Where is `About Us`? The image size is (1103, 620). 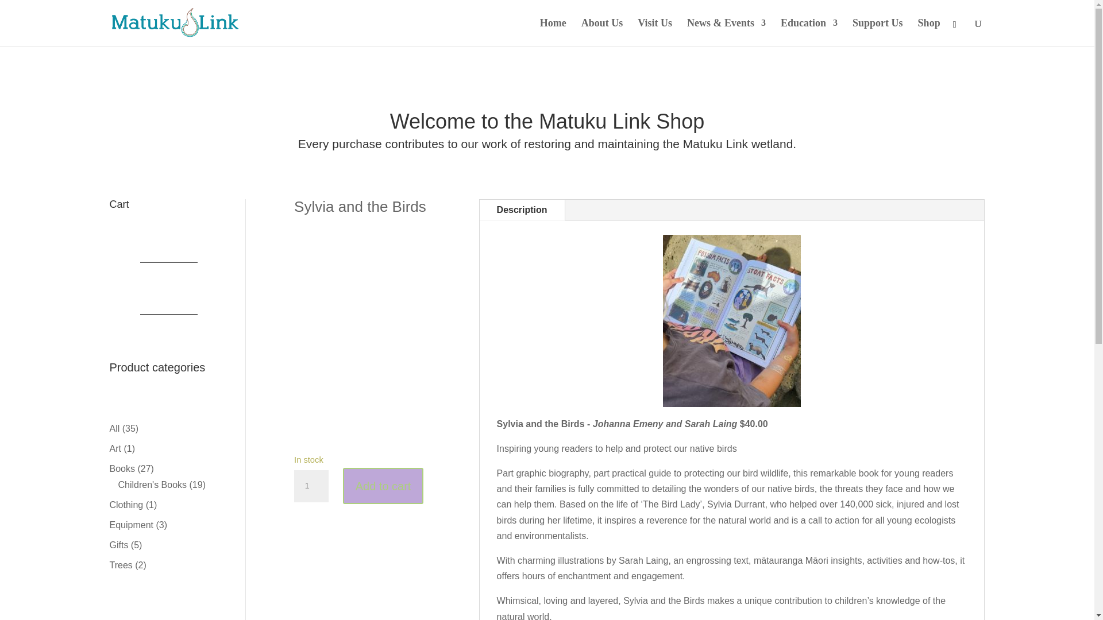
About Us is located at coordinates (602, 32).